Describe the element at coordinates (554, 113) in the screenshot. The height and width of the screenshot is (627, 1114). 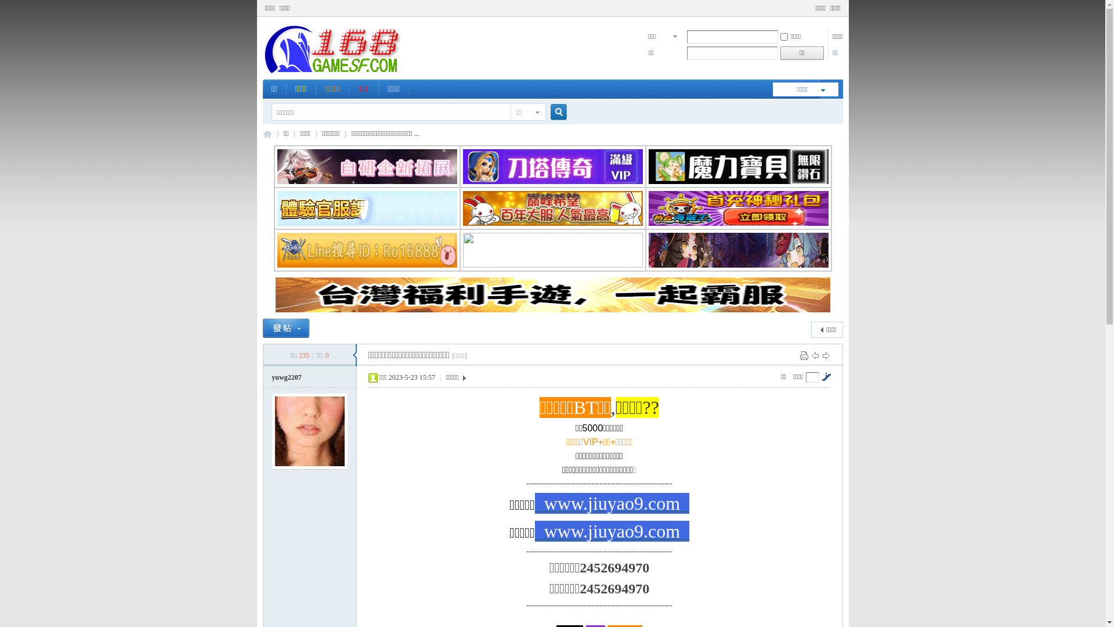
I see `true` at that location.